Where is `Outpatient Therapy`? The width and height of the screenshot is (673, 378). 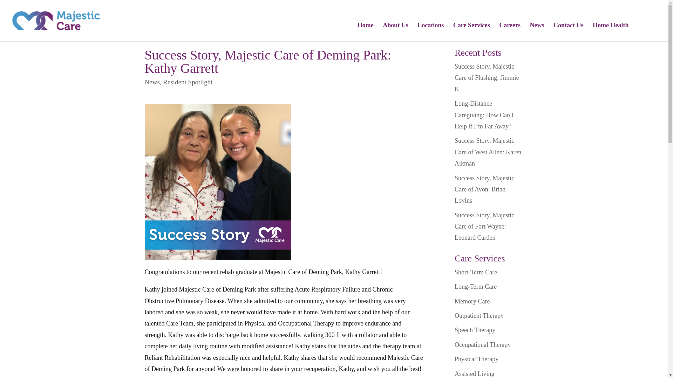
Outpatient Therapy is located at coordinates (479, 316).